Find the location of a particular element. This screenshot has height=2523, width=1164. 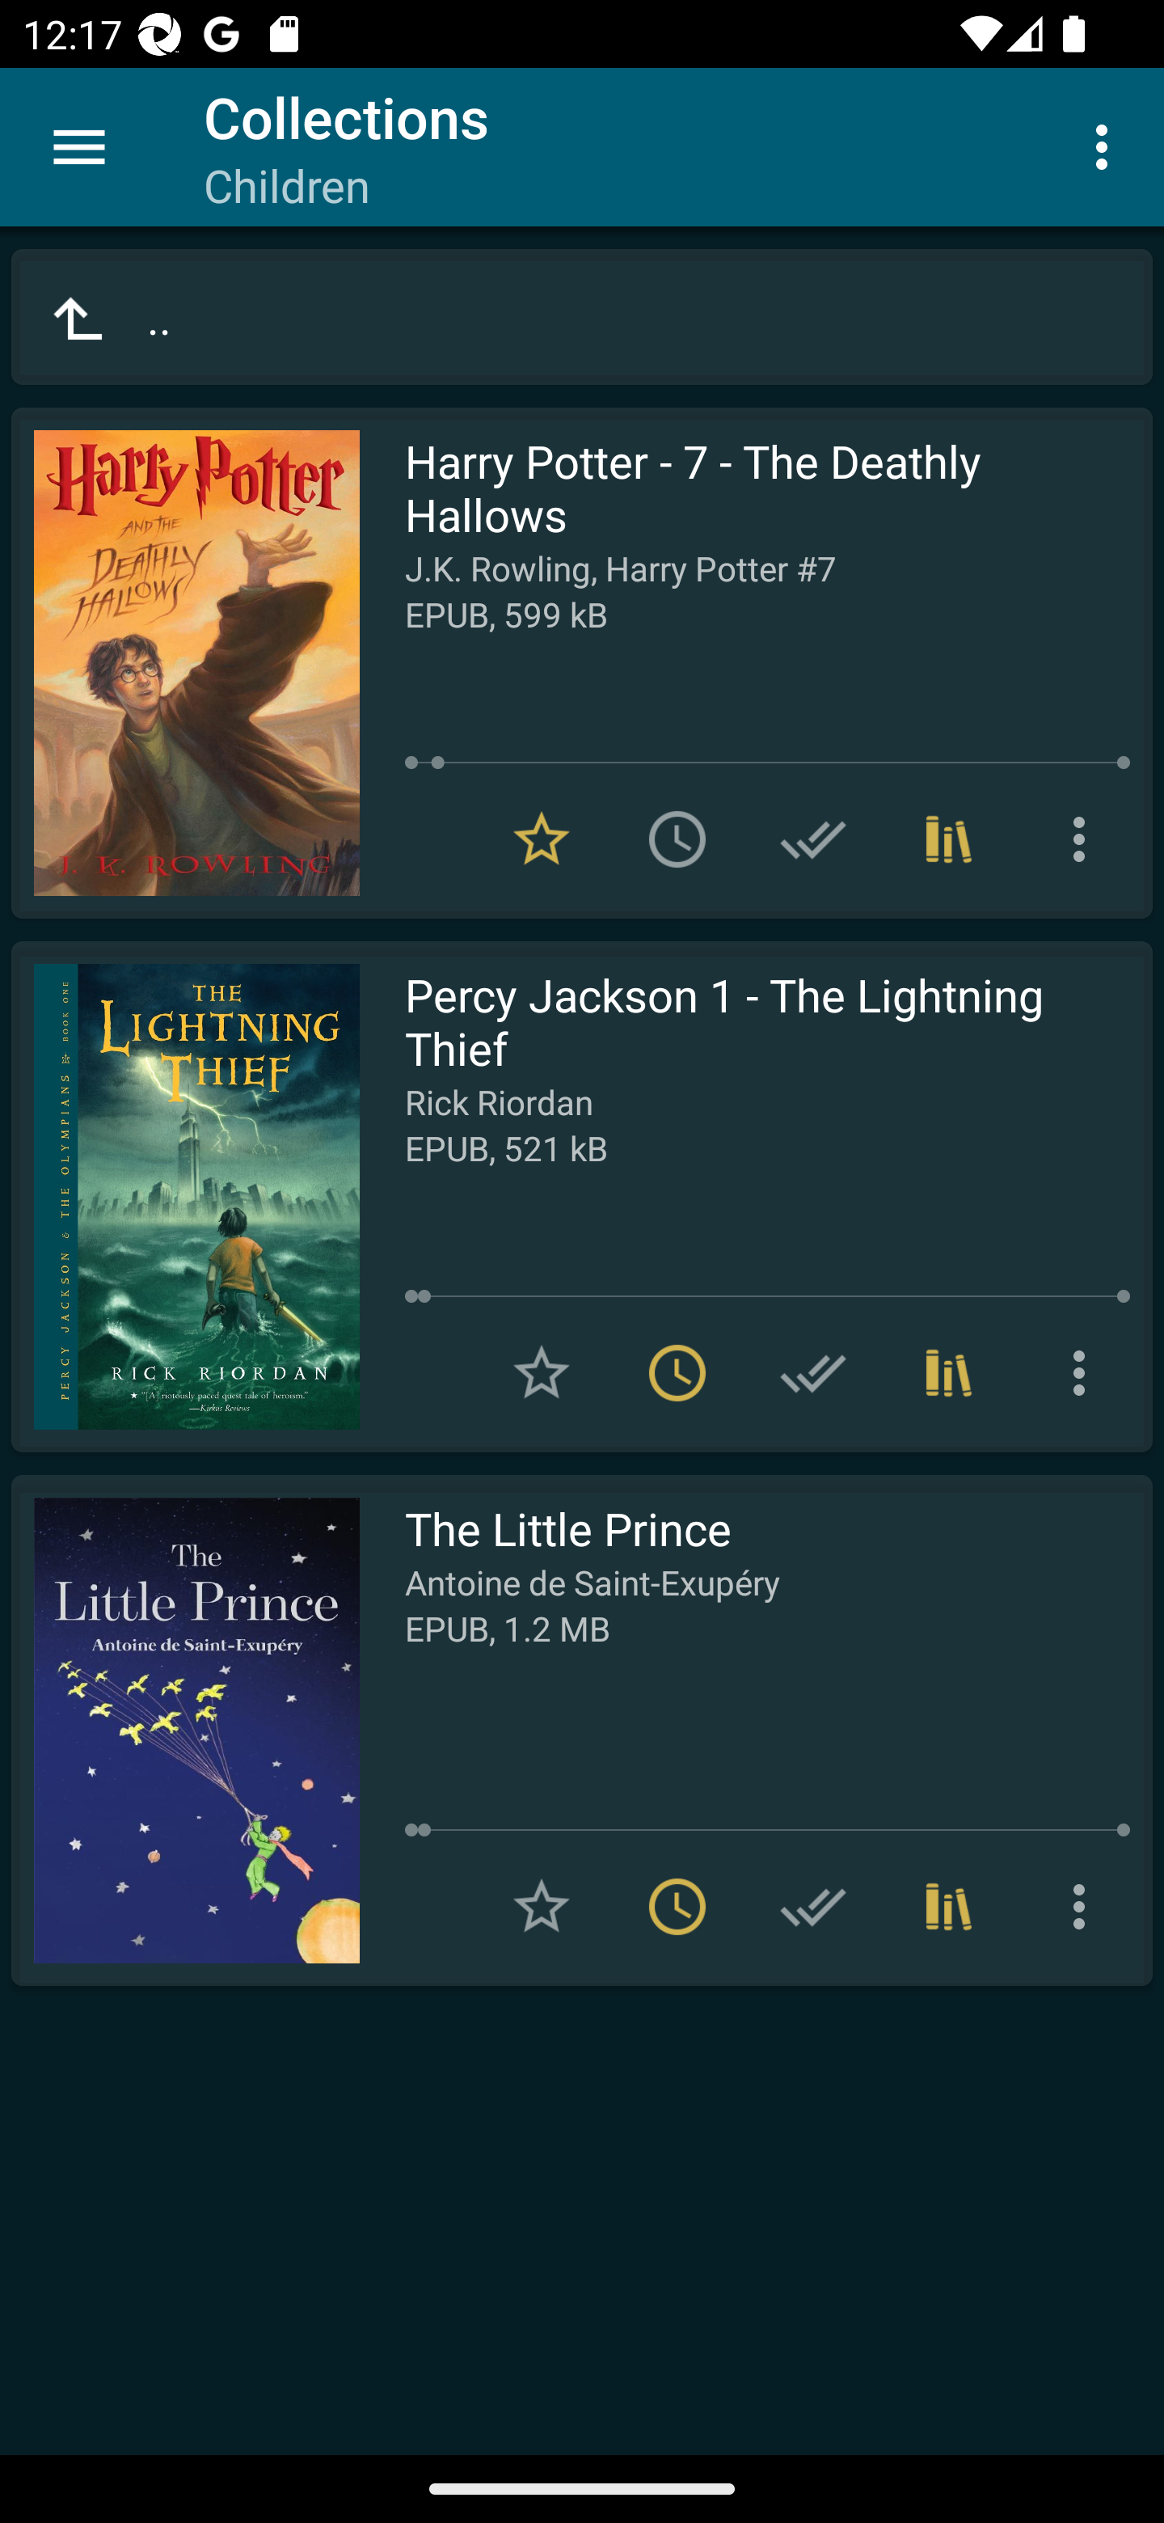

Add to Favorites is located at coordinates (542, 1907).